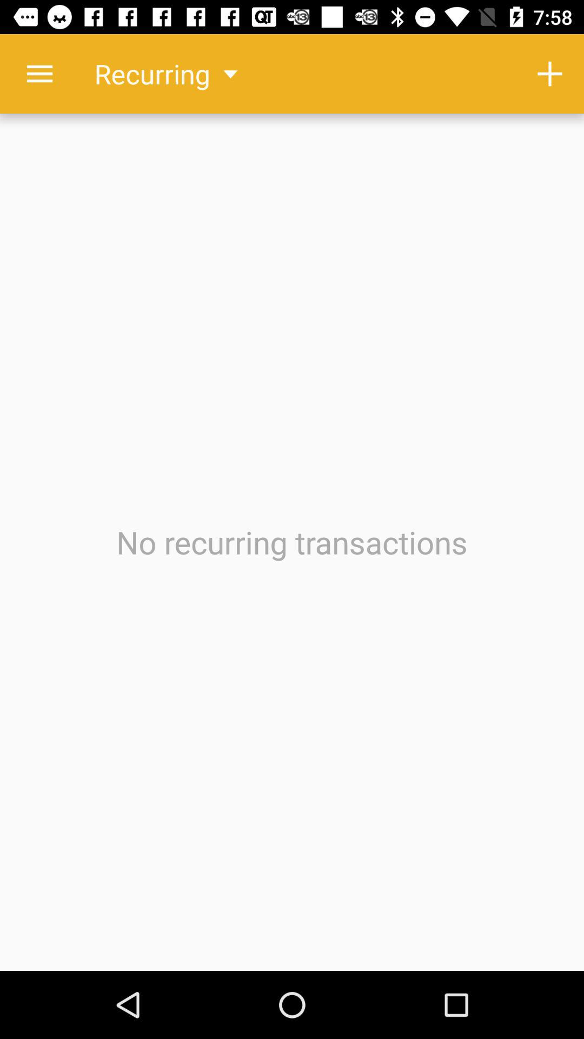  Describe the element at coordinates (549, 74) in the screenshot. I see `turn on the item at the top right corner` at that location.